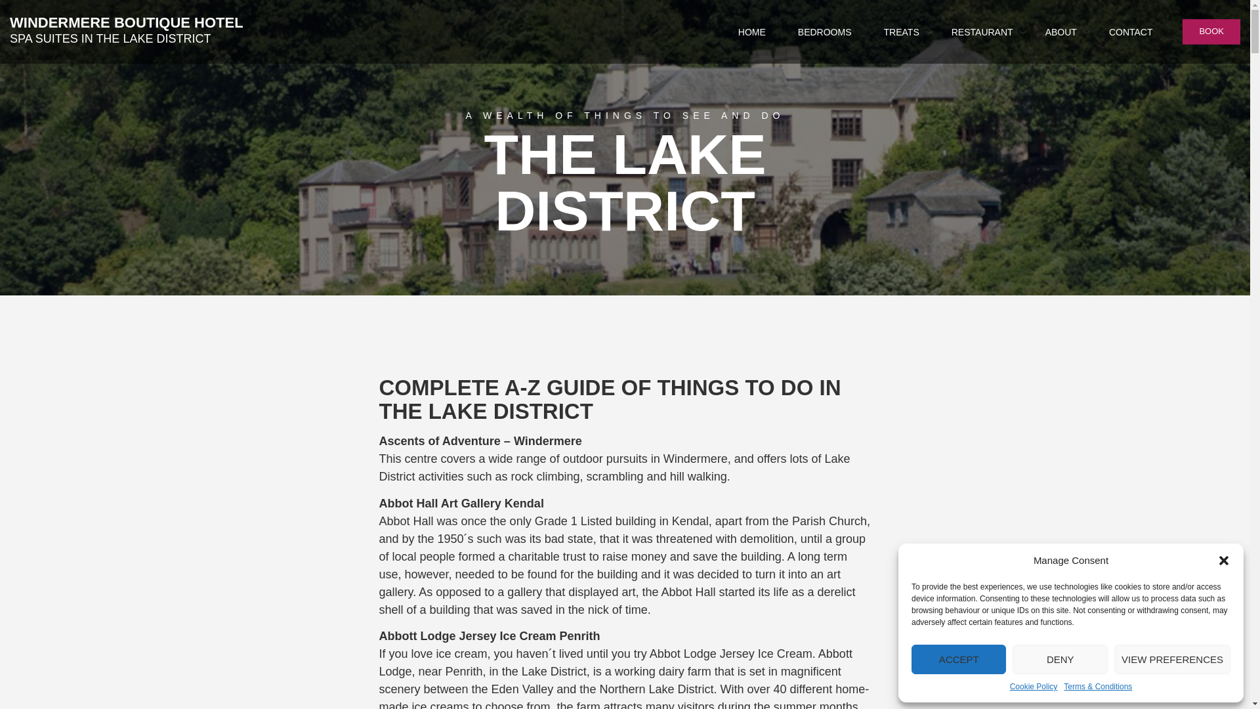  I want to click on About, so click(1061, 32).